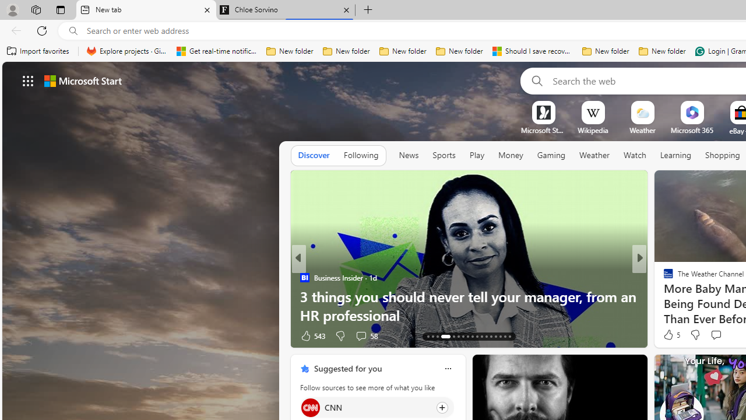 The height and width of the screenshot is (420, 746). Describe the element at coordinates (723, 335) in the screenshot. I see `View comments 5 Comment` at that location.